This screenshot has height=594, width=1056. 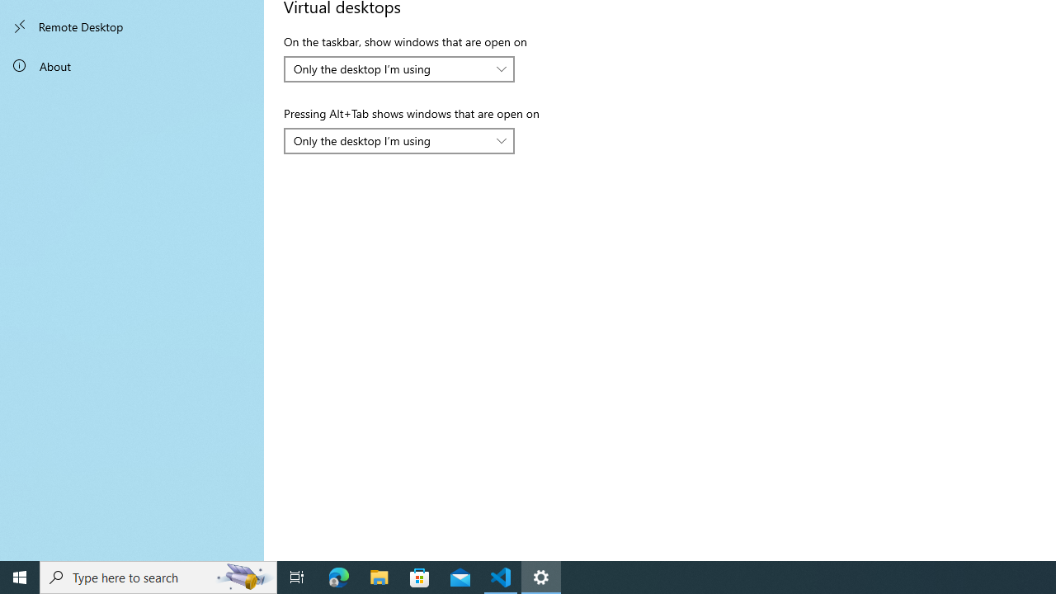 What do you see at coordinates (399, 69) in the screenshot?
I see `On the taskbar, show windows that are open on` at bounding box center [399, 69].